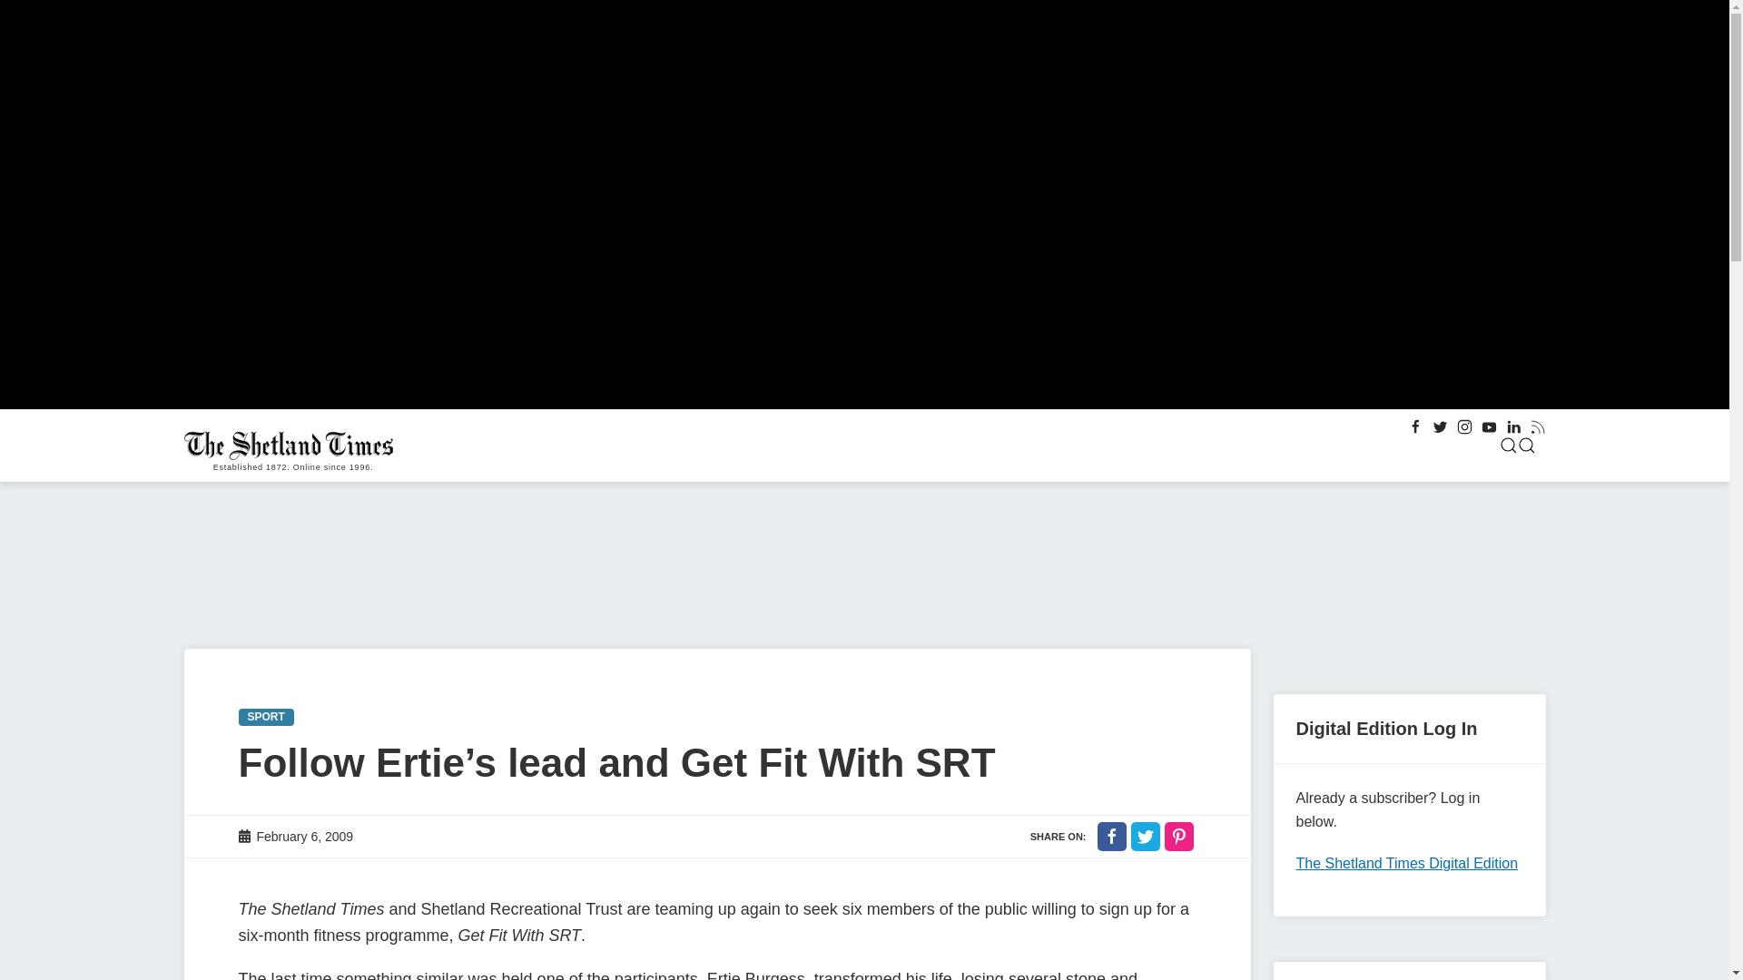 This screenshot has width=1743, height=980. I want to click on SPORT, so click(265, 717).